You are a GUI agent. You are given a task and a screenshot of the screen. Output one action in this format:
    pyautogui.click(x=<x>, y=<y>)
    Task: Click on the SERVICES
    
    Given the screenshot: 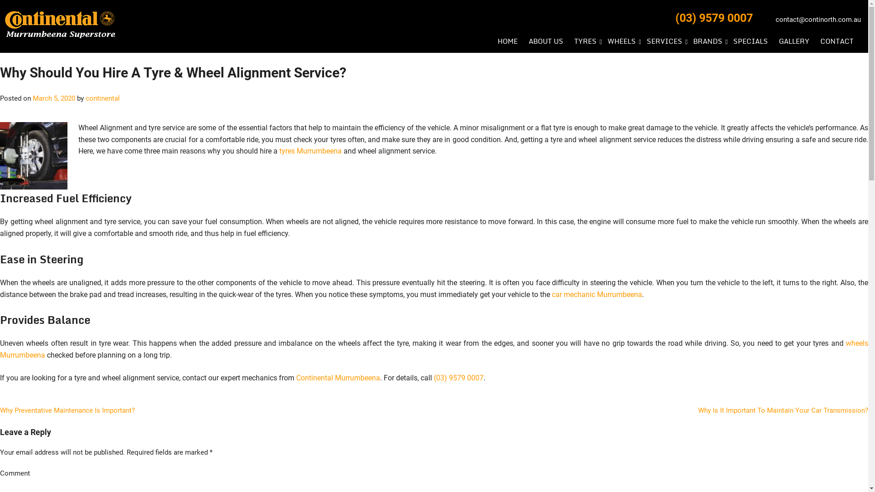 What is the action you would take?
    pyautogui.click(x=664, y=41)
    